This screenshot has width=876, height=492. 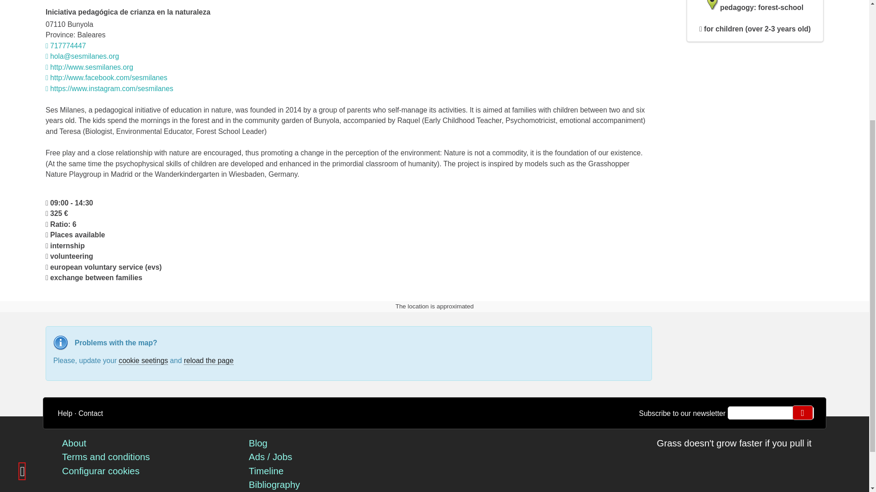 What do you see at coordinates (100, 471) in the screenshot?
I see `Configurar cookies` at bounding box center [100, 471].